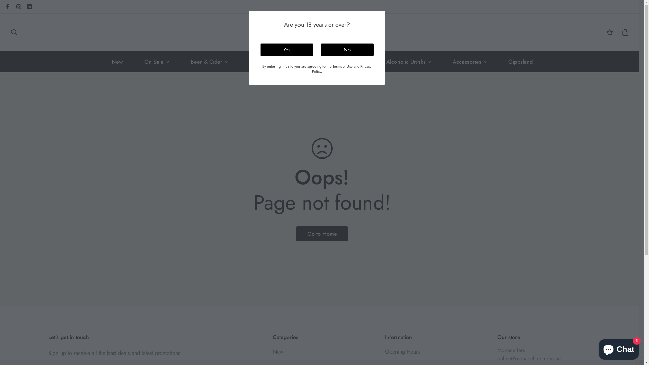 The image size is (649, 365). Describe the element at coordinates (117, 62) in the screenshot. I see `New` at that location.